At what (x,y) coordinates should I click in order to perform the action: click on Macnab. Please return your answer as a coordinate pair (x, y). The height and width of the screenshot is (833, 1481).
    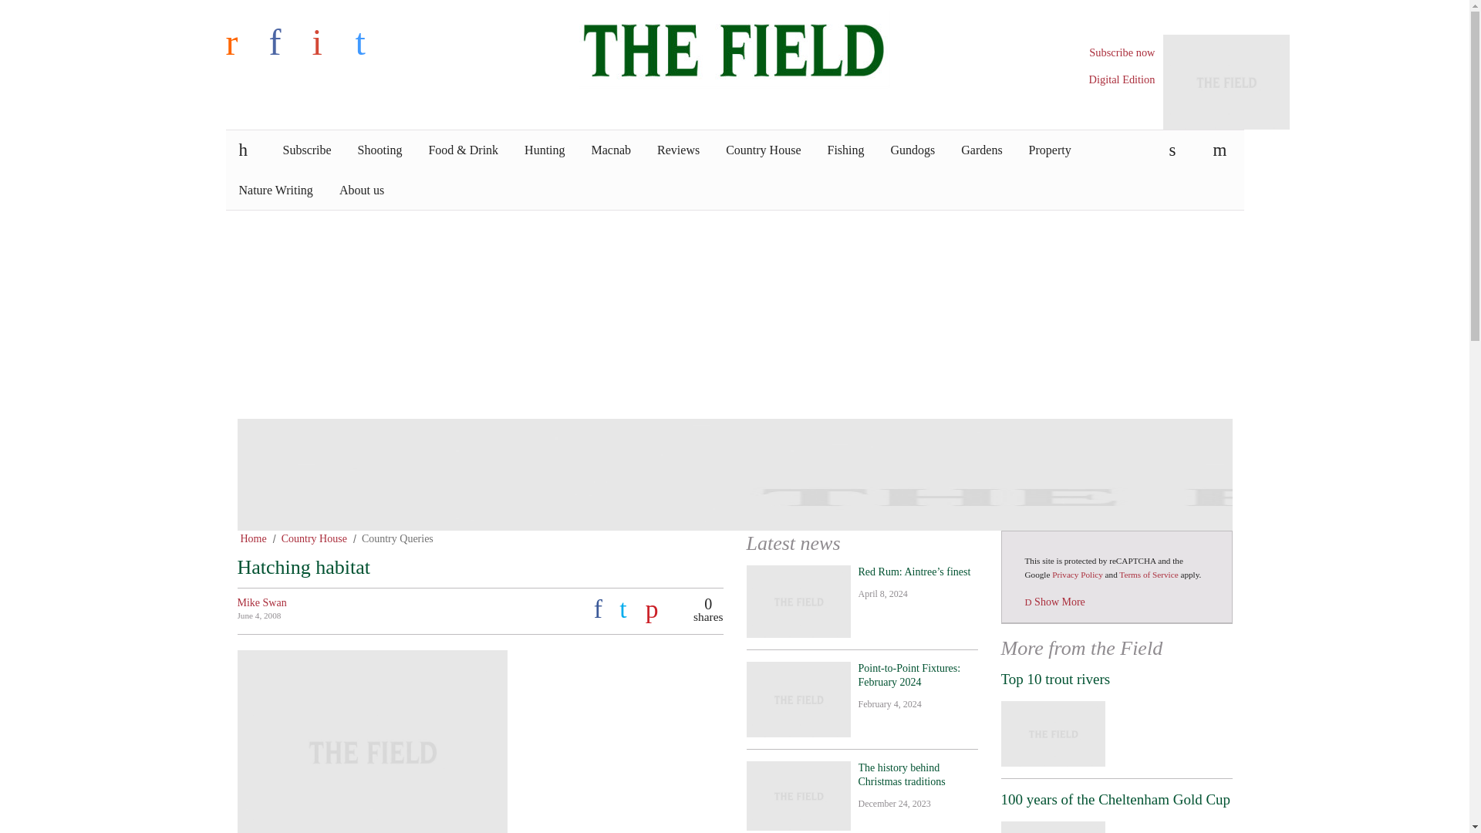
    Looking at the image, I should click on (611, 150).